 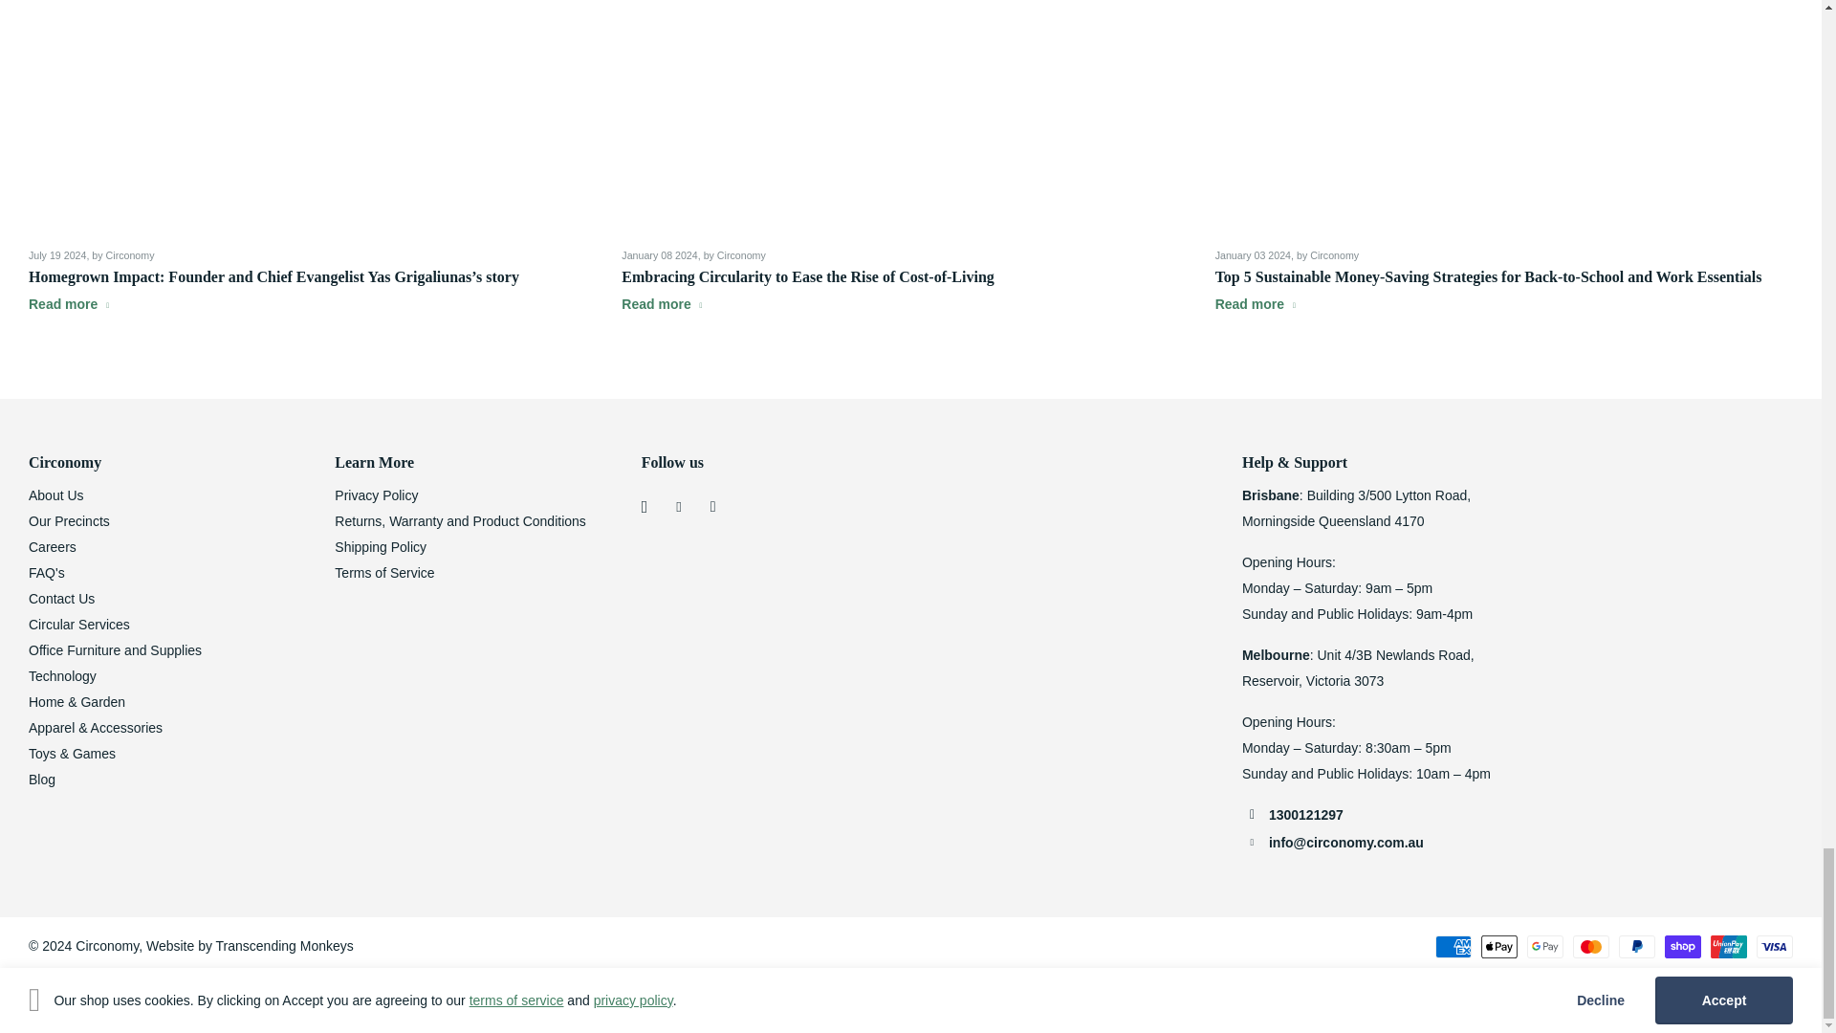 What do you see at coordinates (1499, 947) in the screenshot?
I see `Apple Pay` at bounding box center [1499, 947].